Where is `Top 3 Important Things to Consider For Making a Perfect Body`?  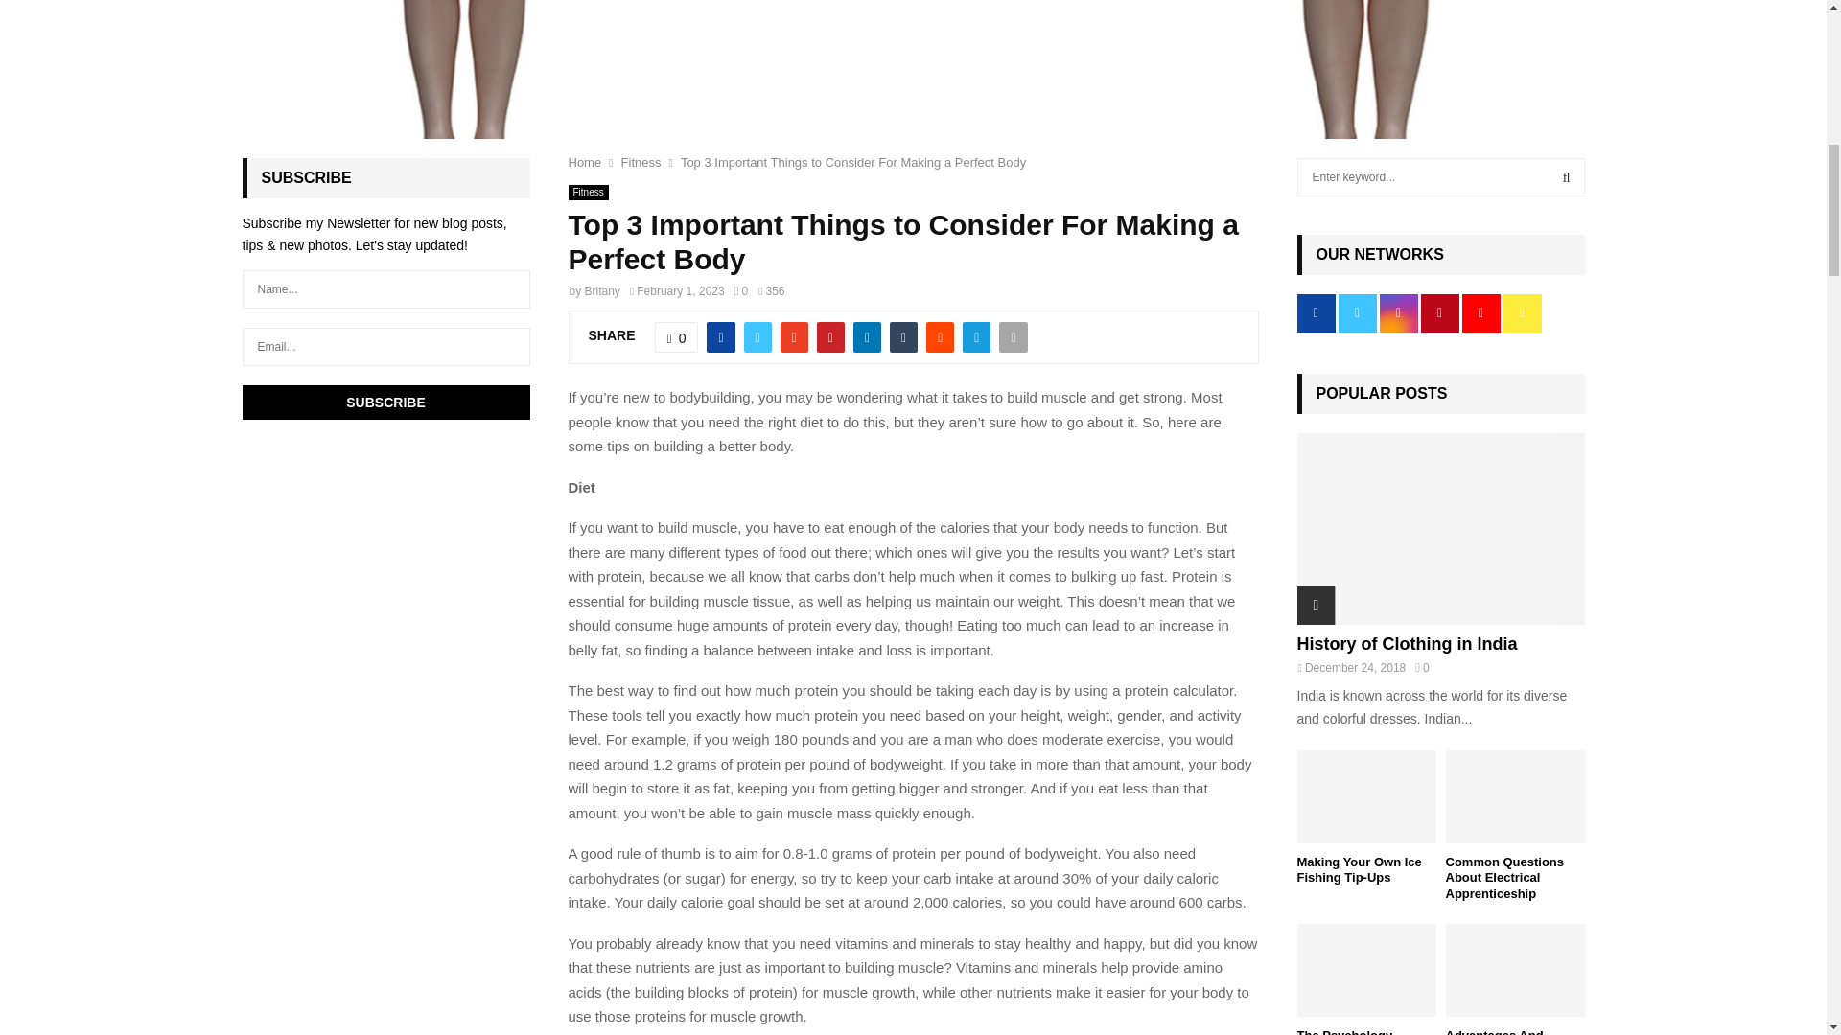 Top 3 Important Things to Consider For Making a Perfect Body is located at coordinates (853, 163).